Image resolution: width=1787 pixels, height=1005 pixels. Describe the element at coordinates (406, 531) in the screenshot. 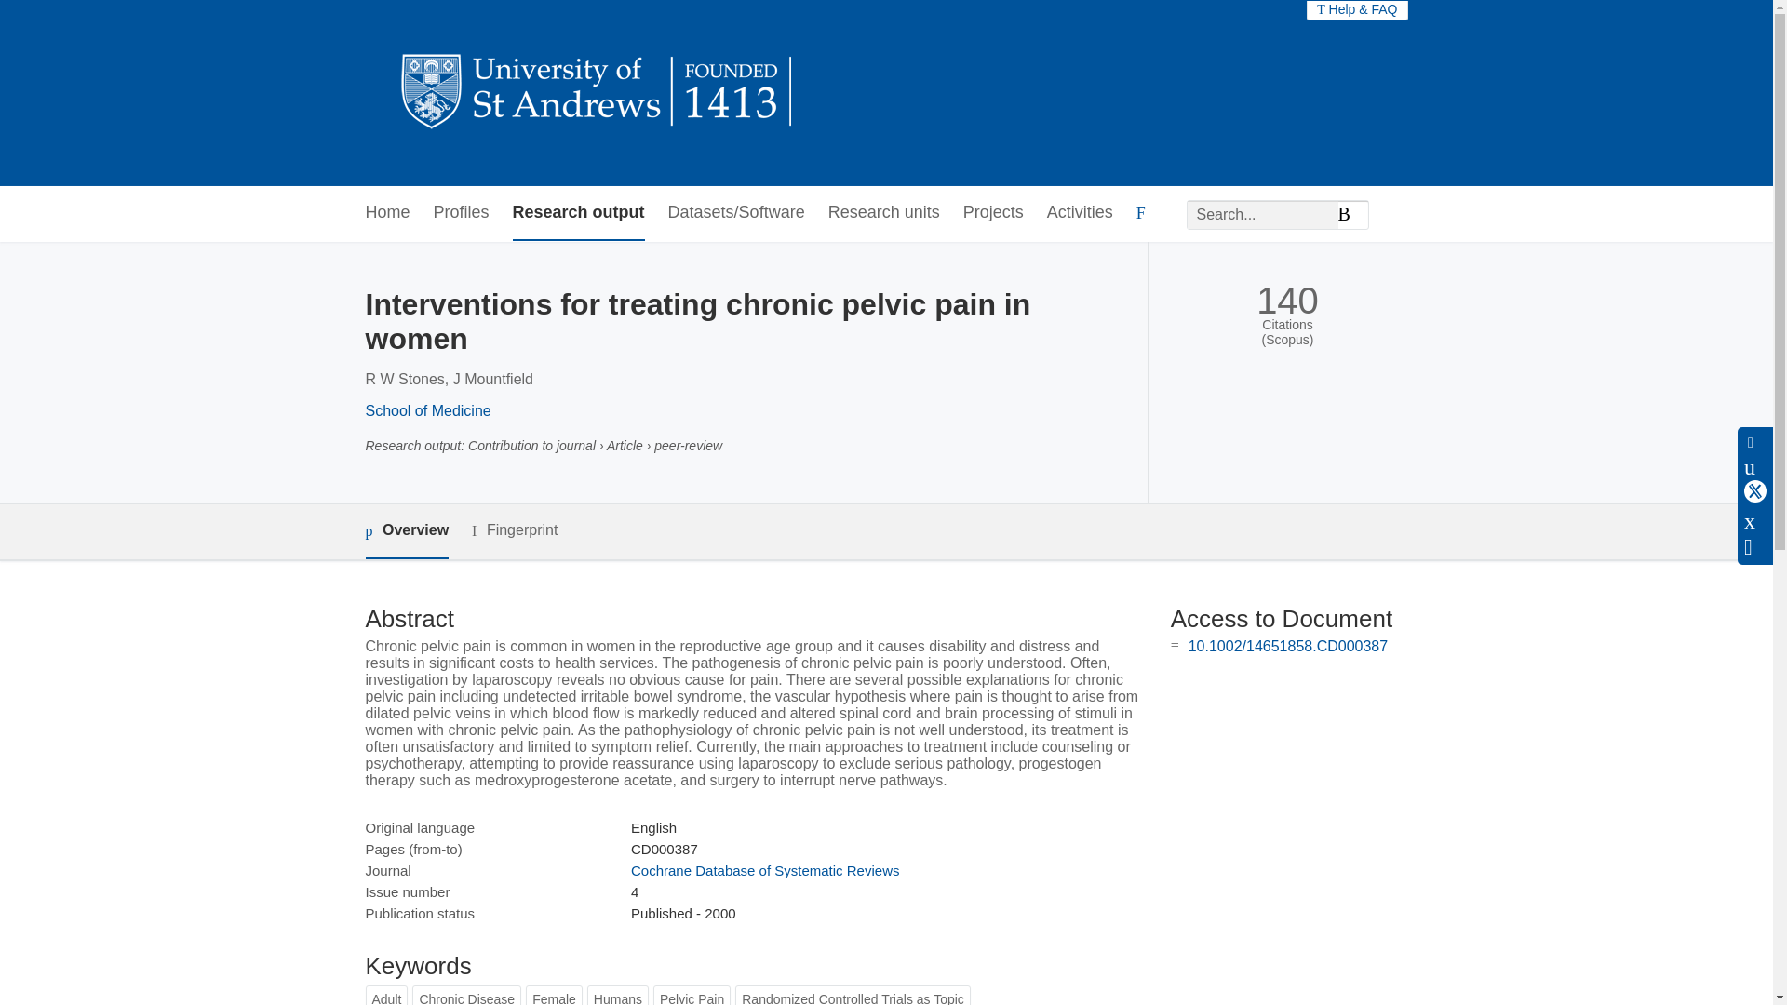

I see `Overview` at that location.